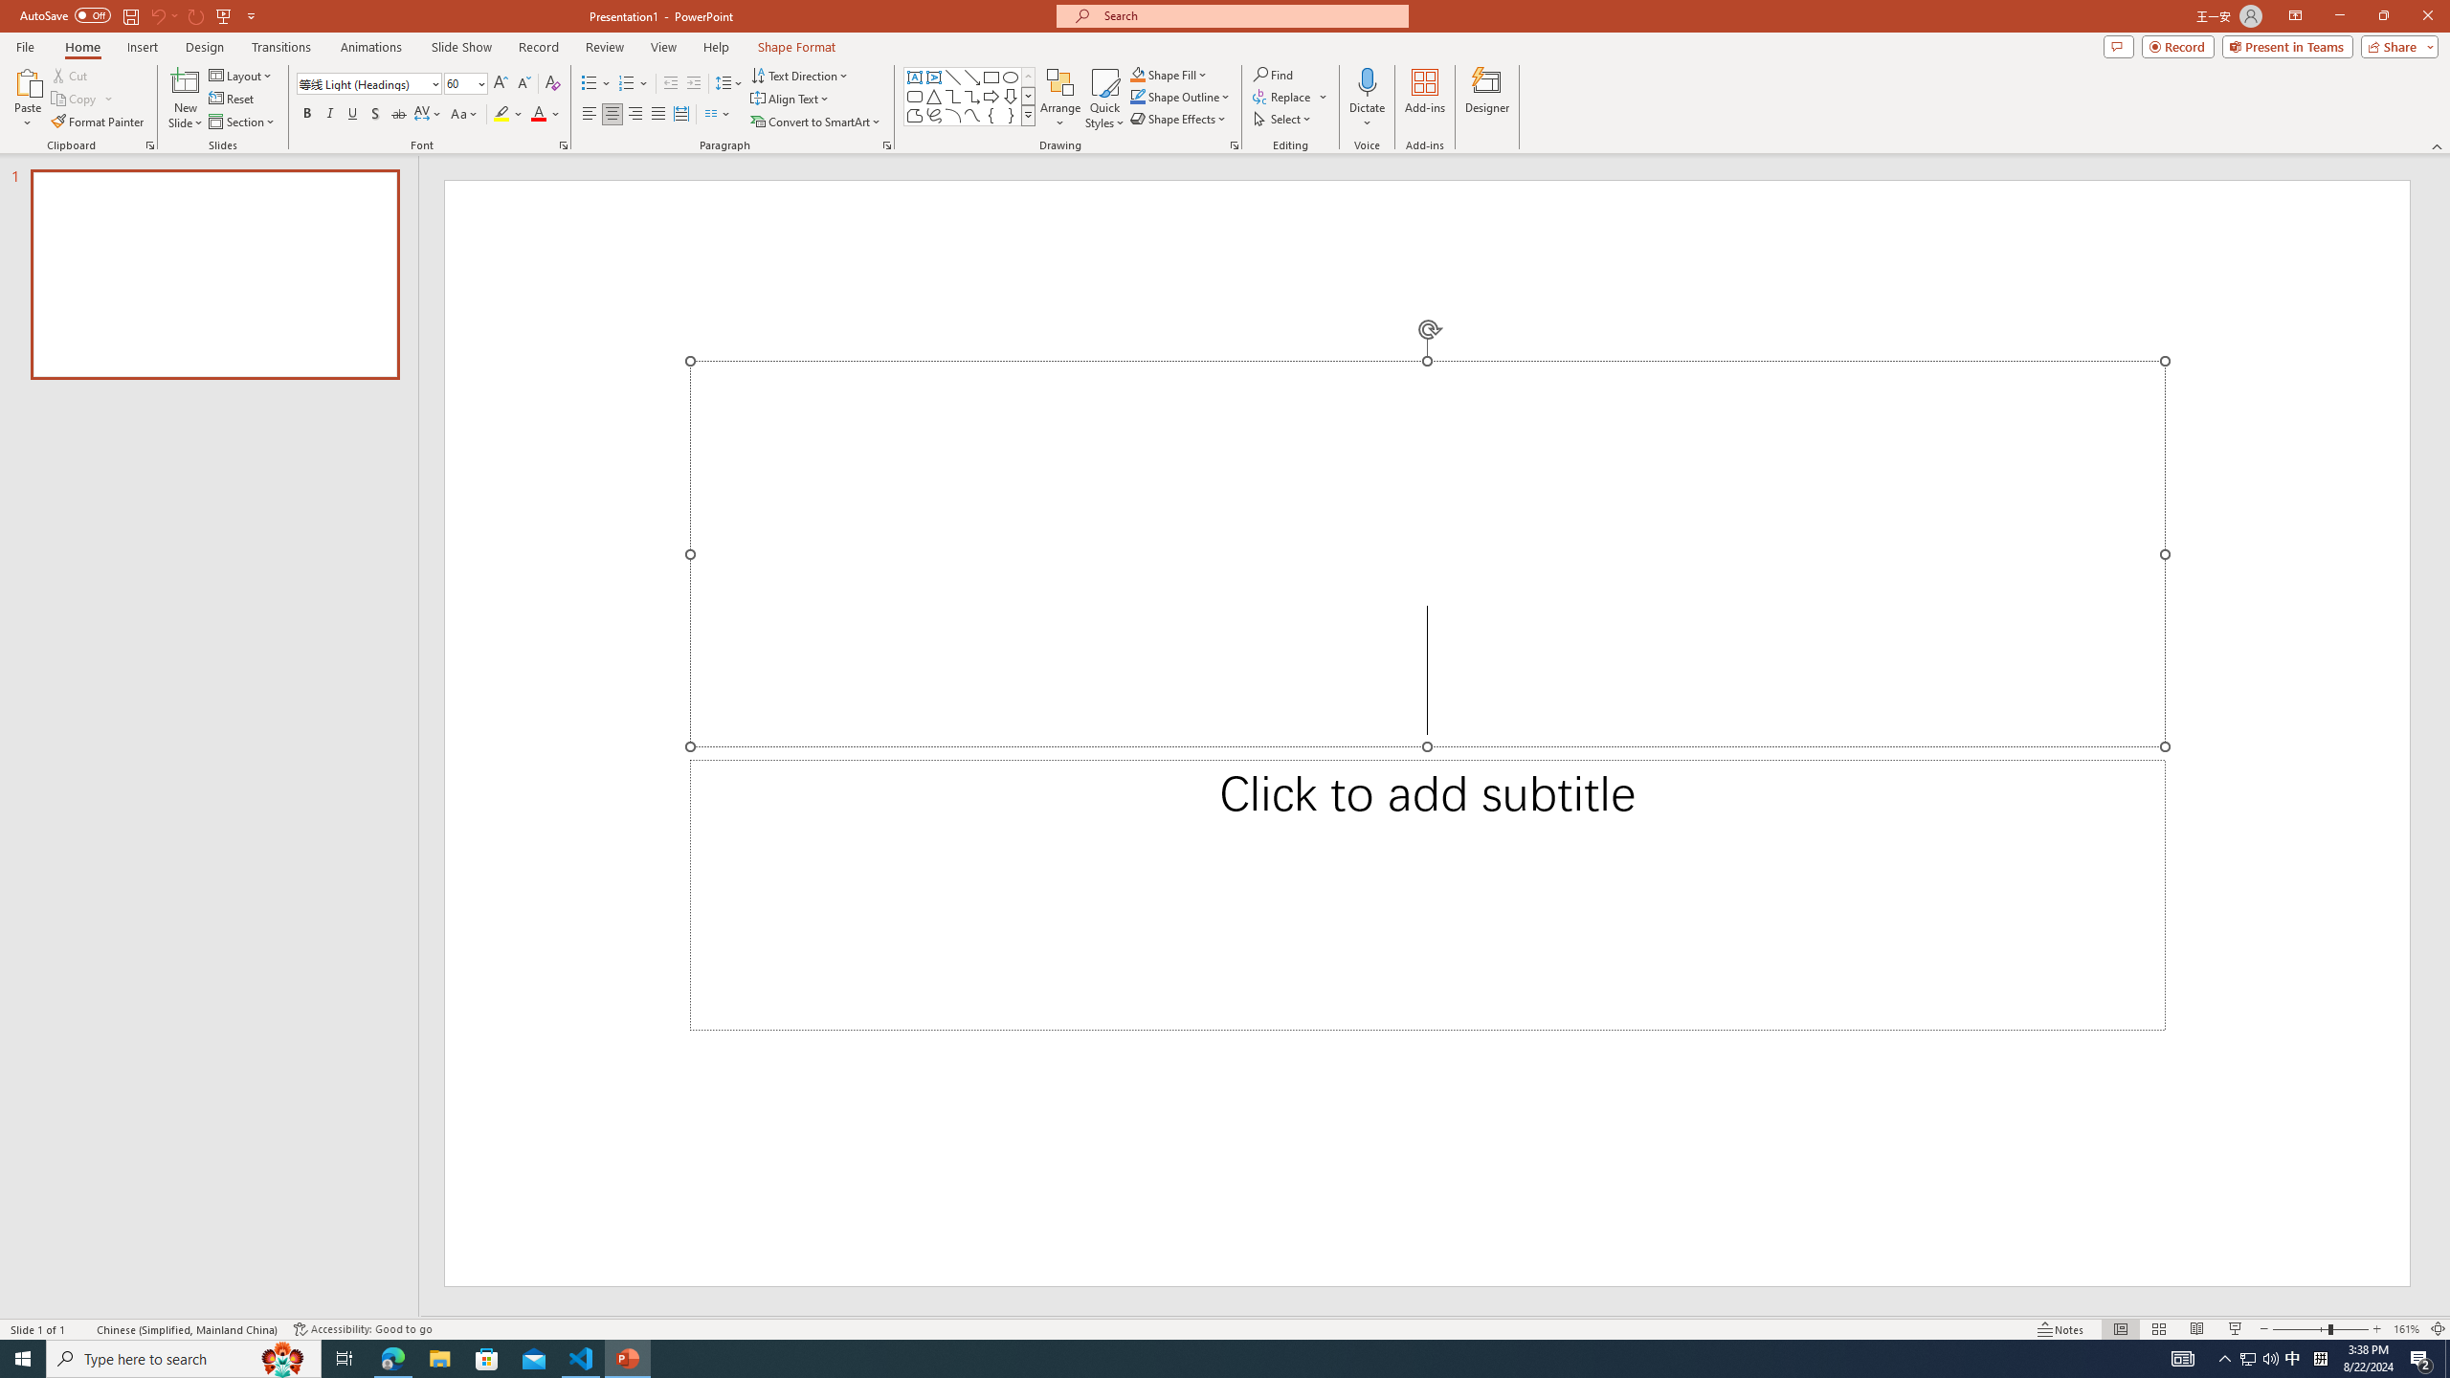 The image size is (2450, 1378). Describe the element at coordinates (82, 1329) in the screenshot. I see `Spell Check ` at that location.